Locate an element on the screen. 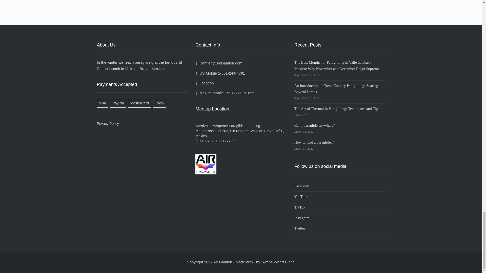  YouTube is located at coordinates (340, 197).